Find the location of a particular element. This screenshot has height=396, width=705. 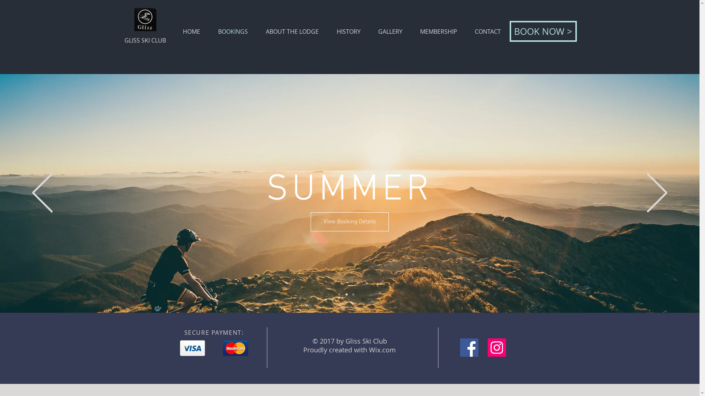

BOOK NOW > is located at coordinates (543, 32).